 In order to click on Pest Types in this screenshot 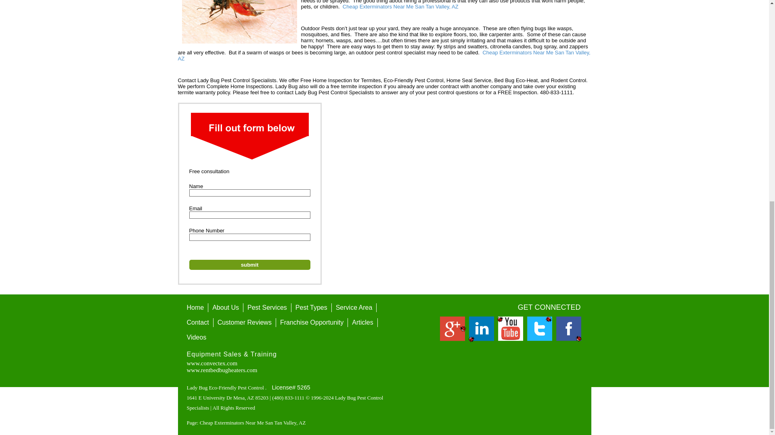, I will do `click(311, 308)`.